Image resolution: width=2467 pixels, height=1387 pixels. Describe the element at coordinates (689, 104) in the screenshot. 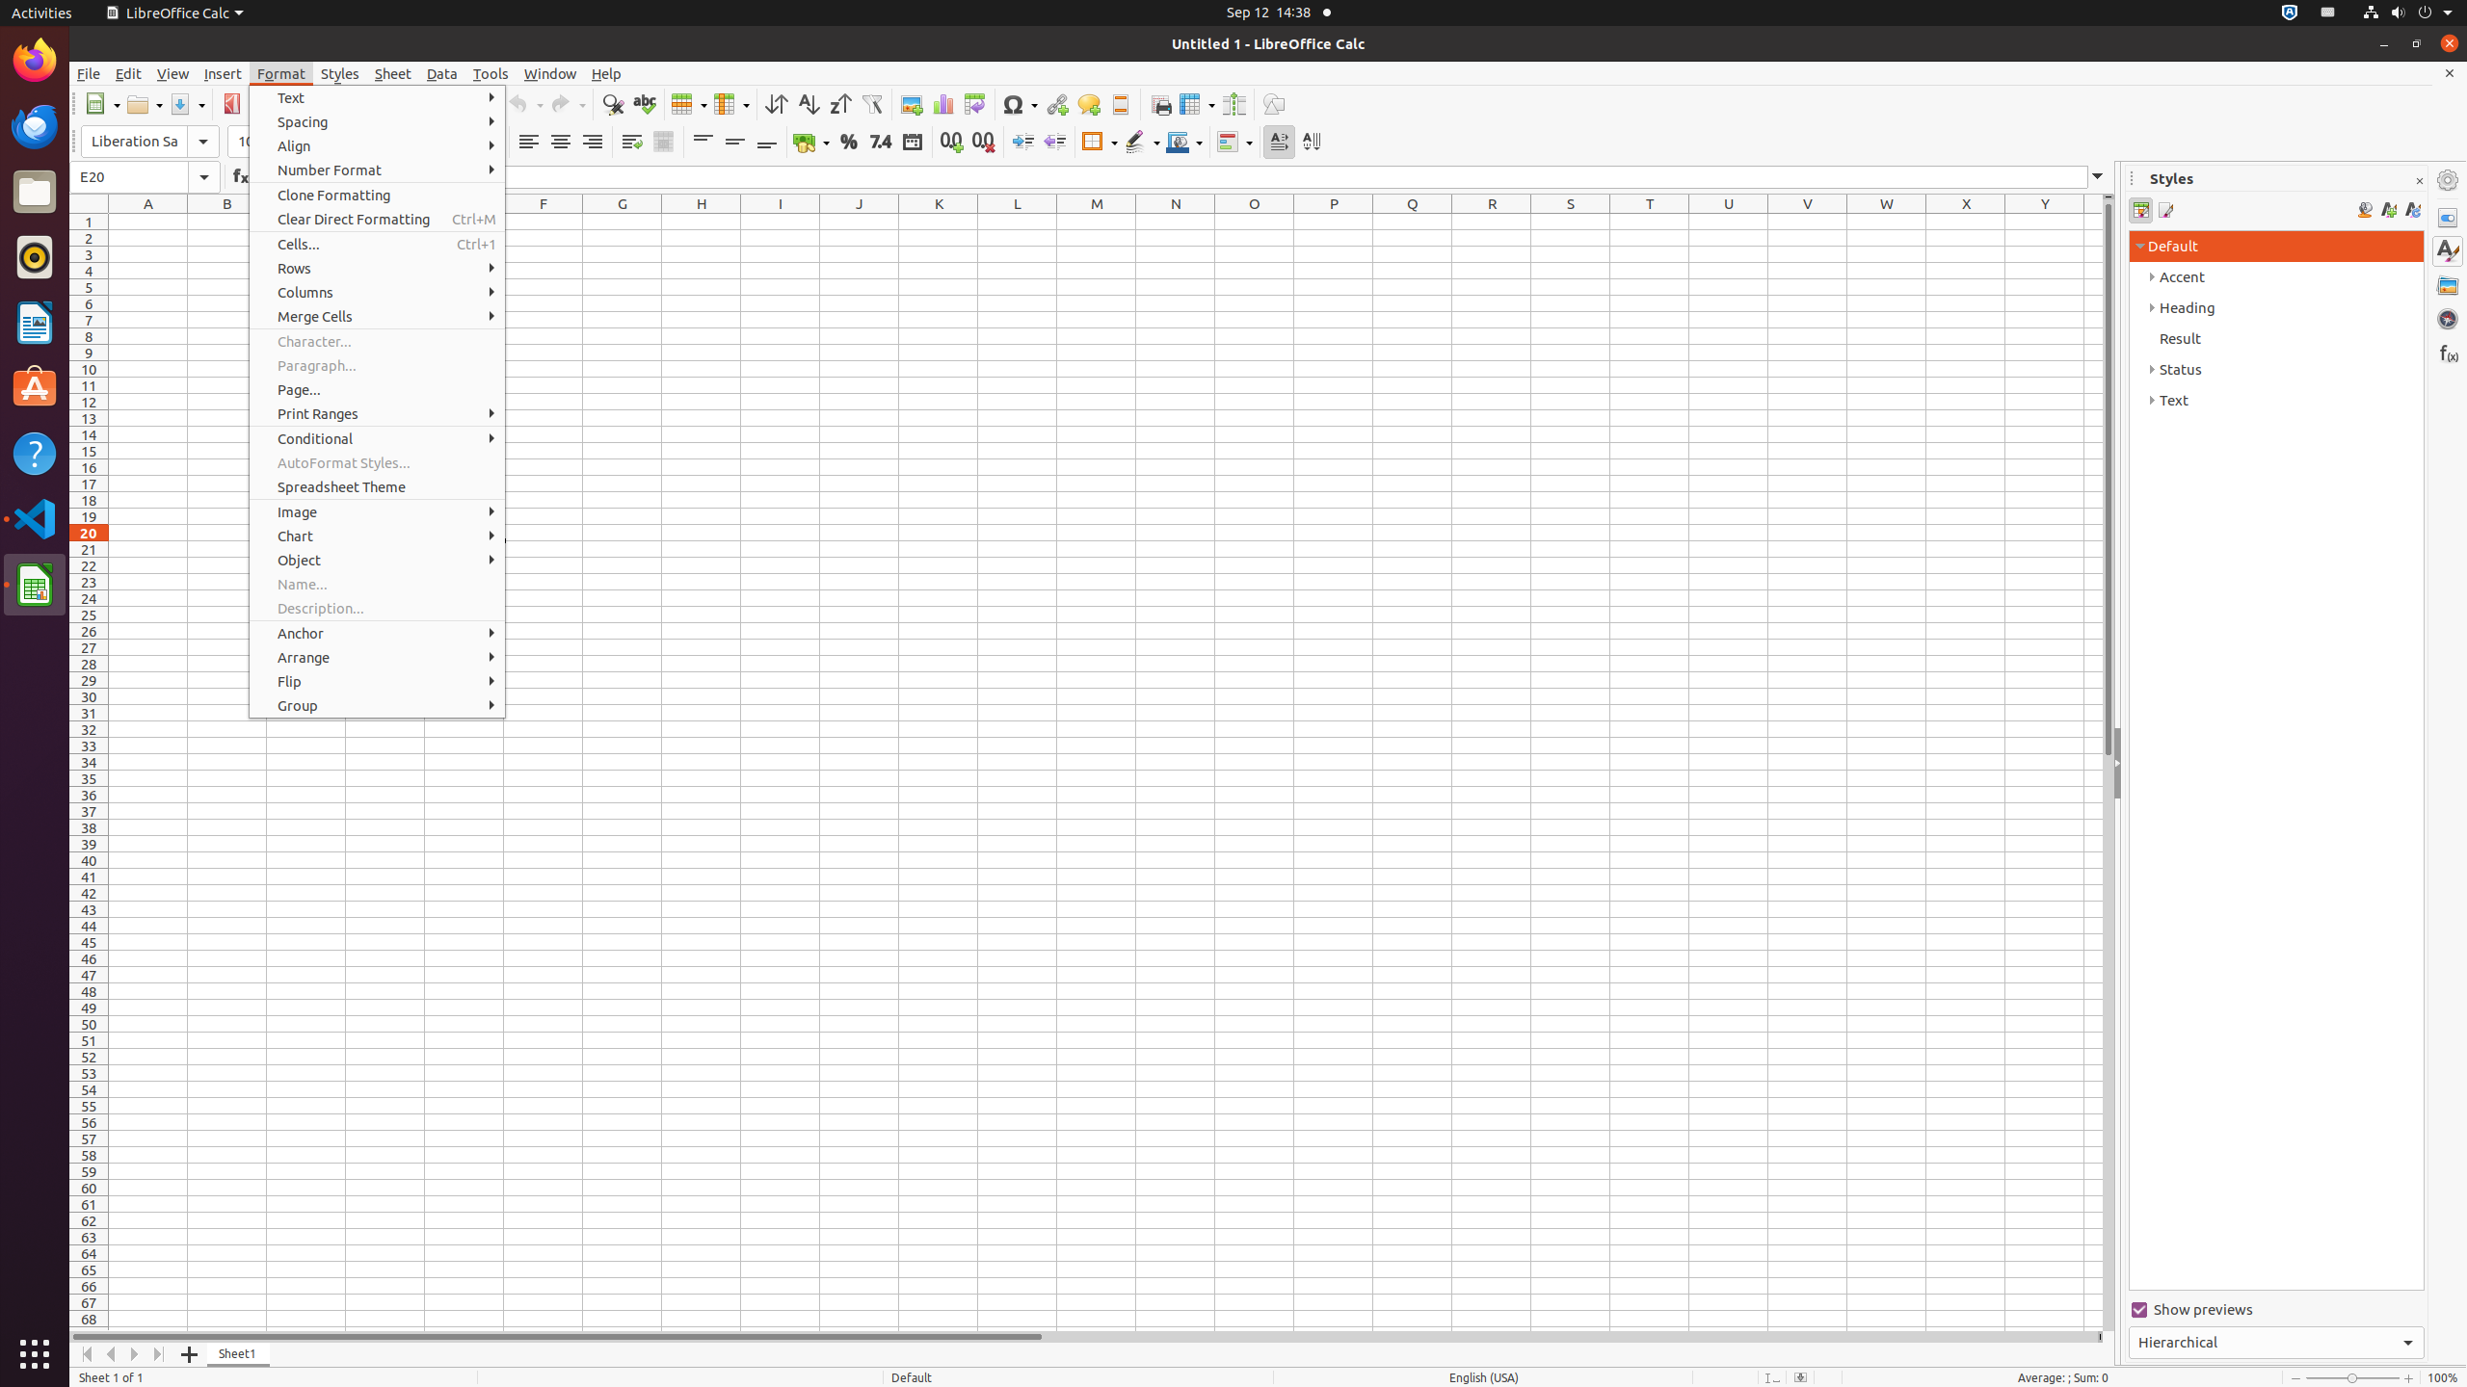

I see `Row` at that location.